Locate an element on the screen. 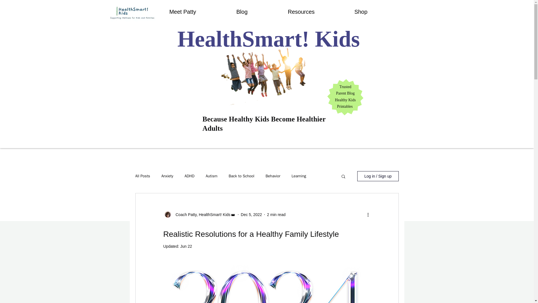  2 min read is located at coordinates (276, 214).